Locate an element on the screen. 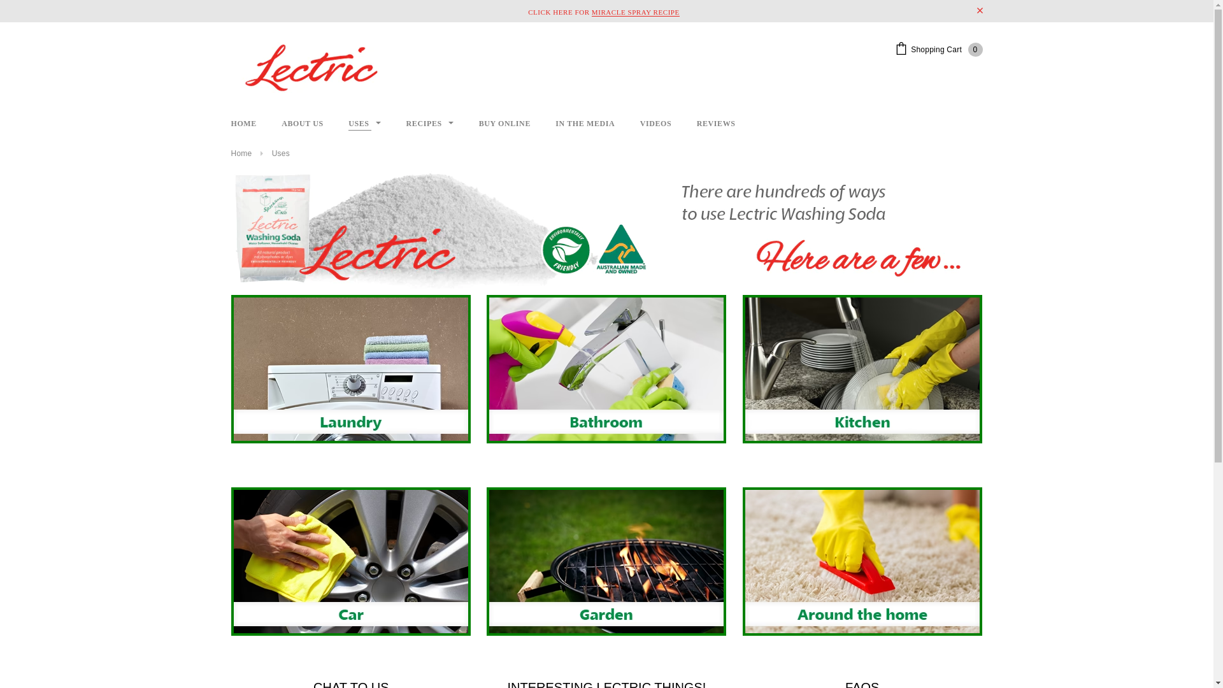  HOME is located at coordinates (243, 124).